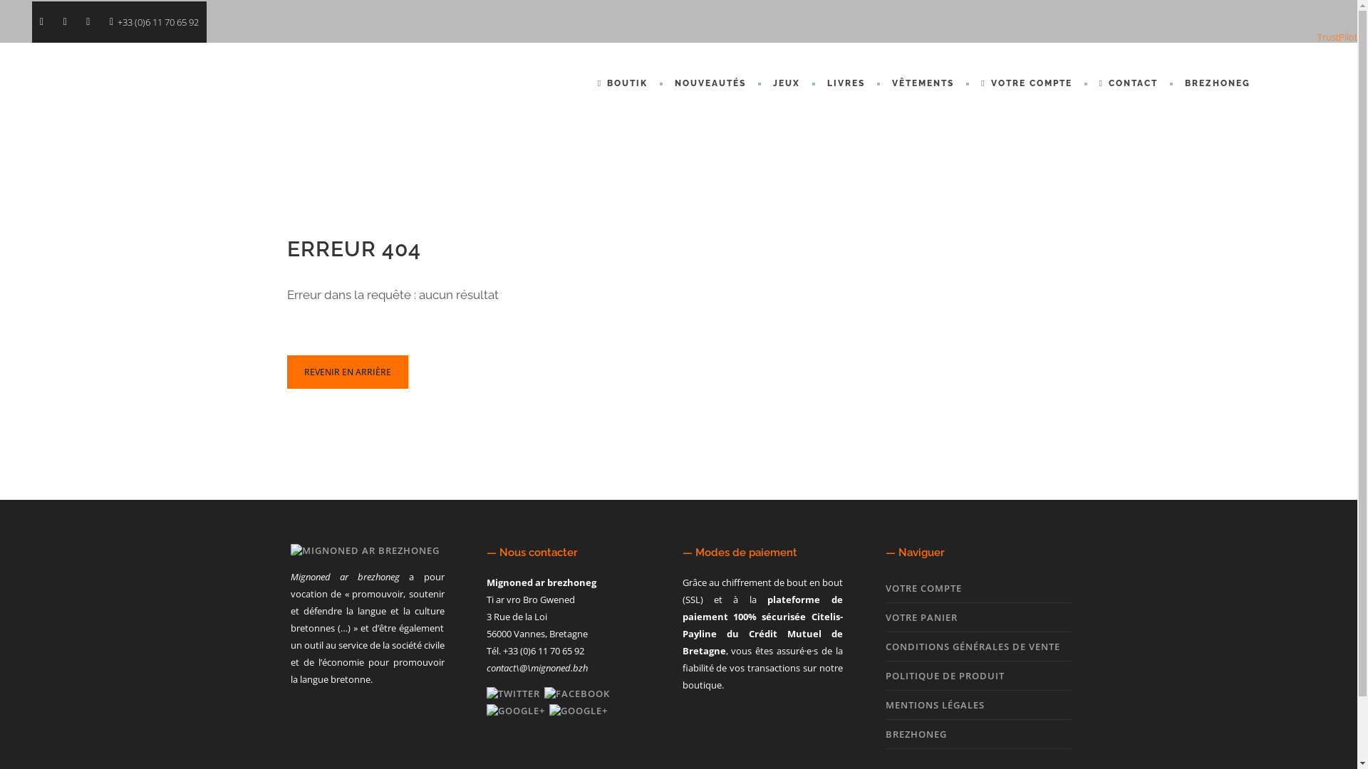 The image size is (1368, 769). Describe the element at coordinates (846, 84) in the screenshot. I see `LIVRES` at that location.